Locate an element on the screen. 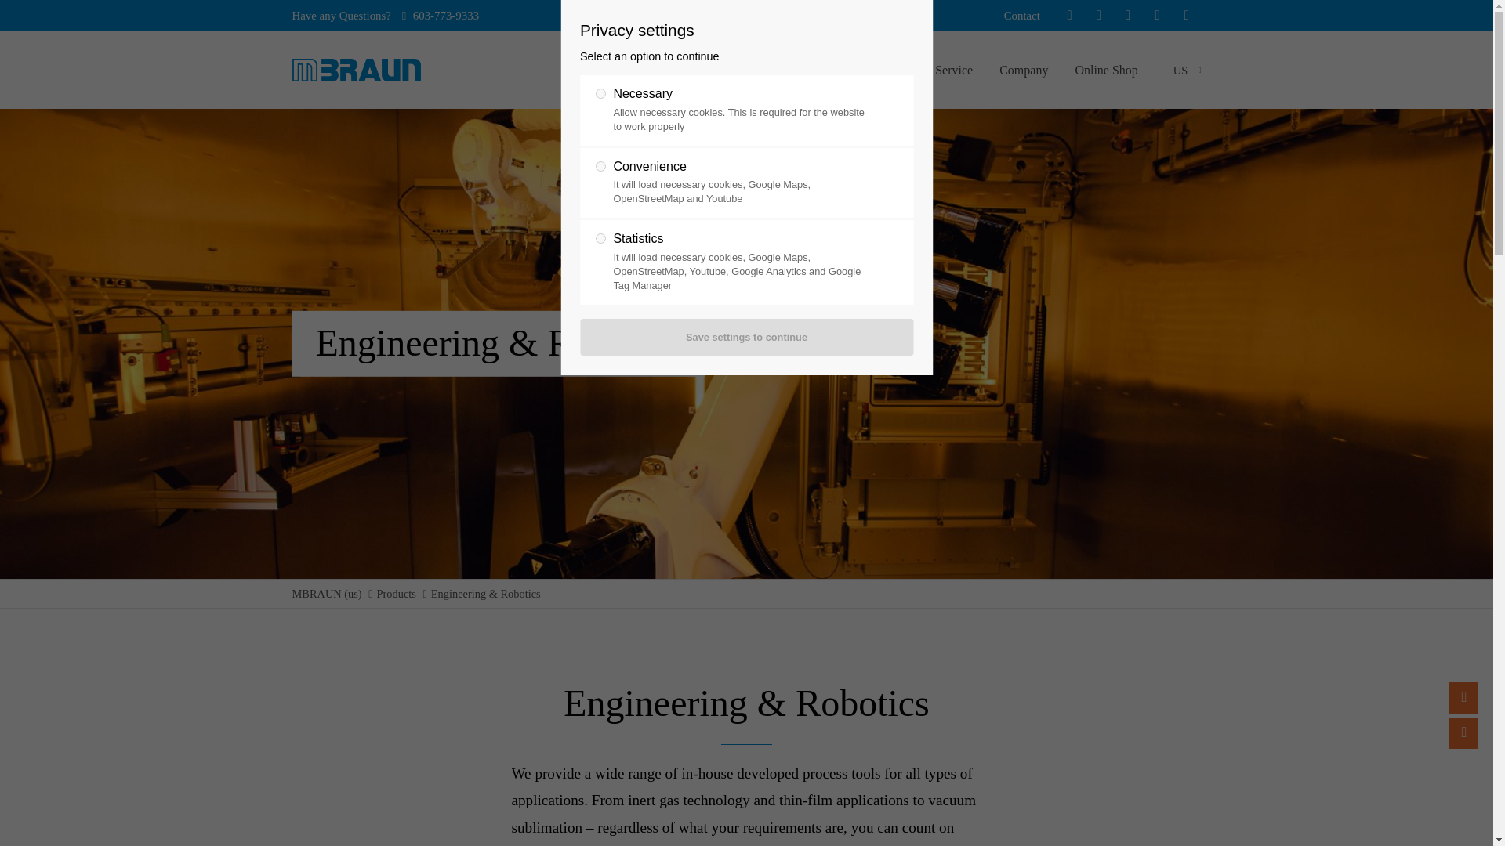 The height and width of the screenshot is (846, 1505). 2 is located at coordinates (600, 166).